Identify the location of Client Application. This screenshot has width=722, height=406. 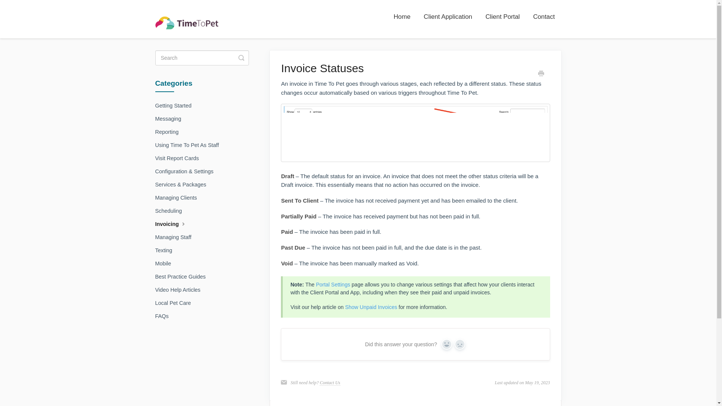
(448, 17).